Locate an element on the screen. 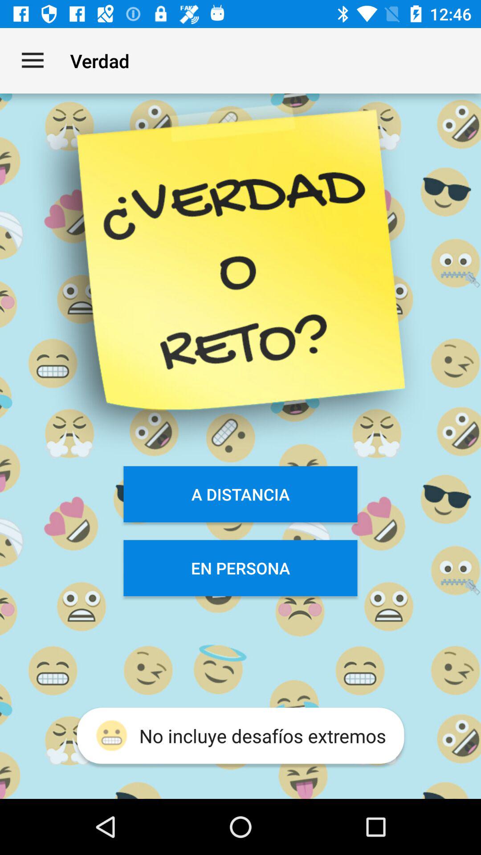 The image size is (481, 855). click icon above the en persona icon is located at coordinates (240, 494).